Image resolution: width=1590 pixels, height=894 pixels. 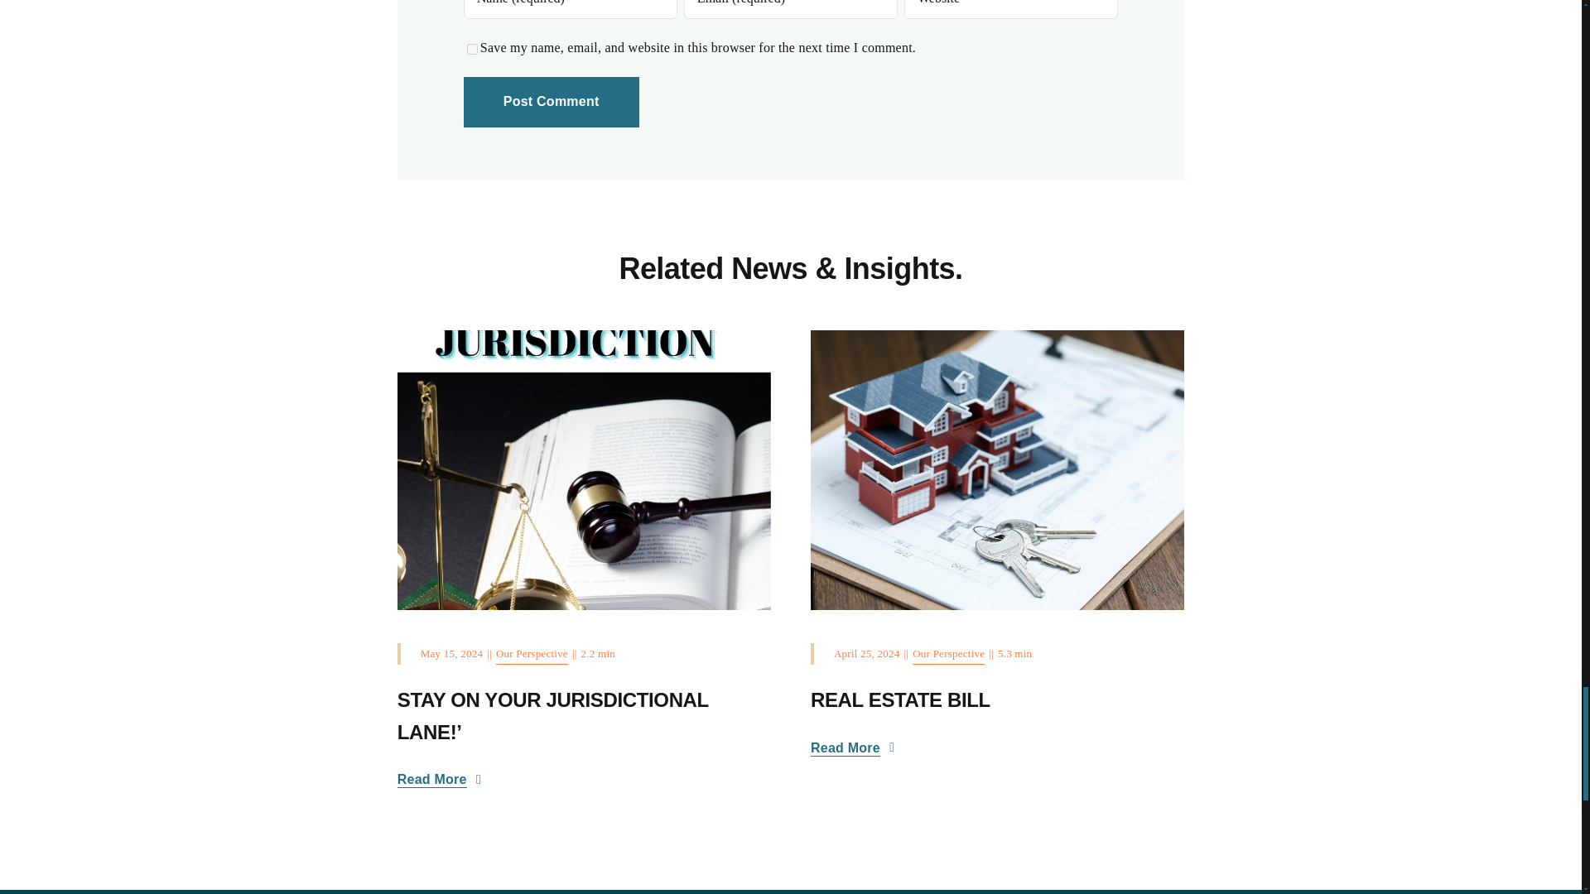 I want to click on Post Comment, so click(x=552, y=102).